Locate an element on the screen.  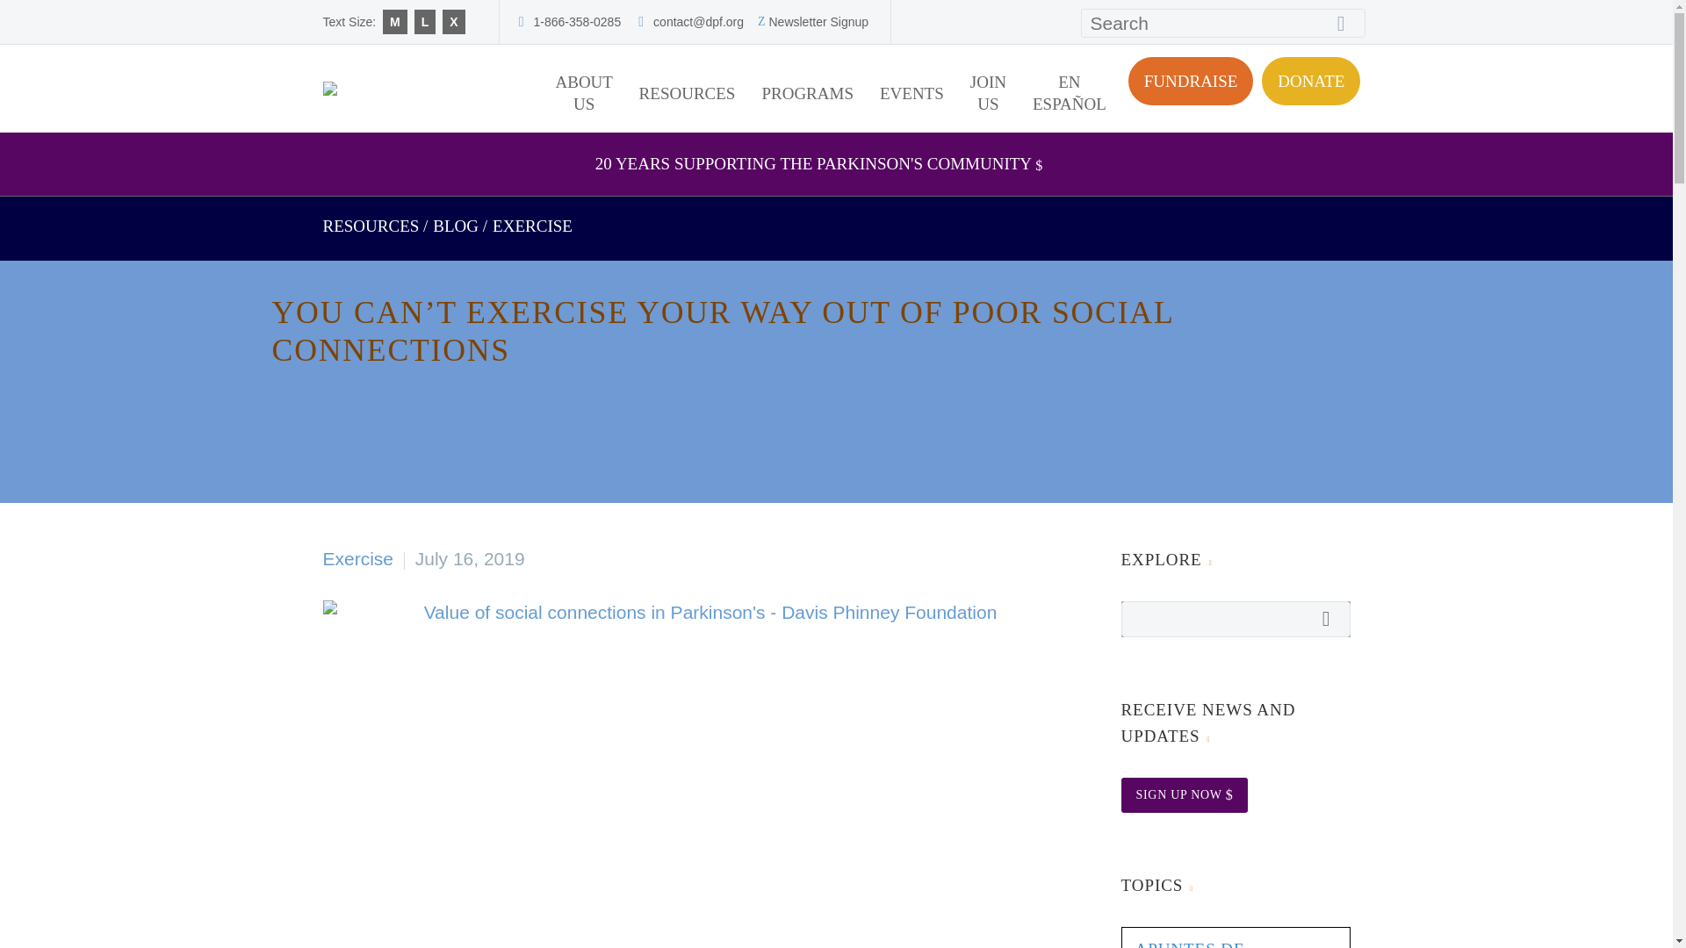
Exercise is located at coordinates (532, 226).